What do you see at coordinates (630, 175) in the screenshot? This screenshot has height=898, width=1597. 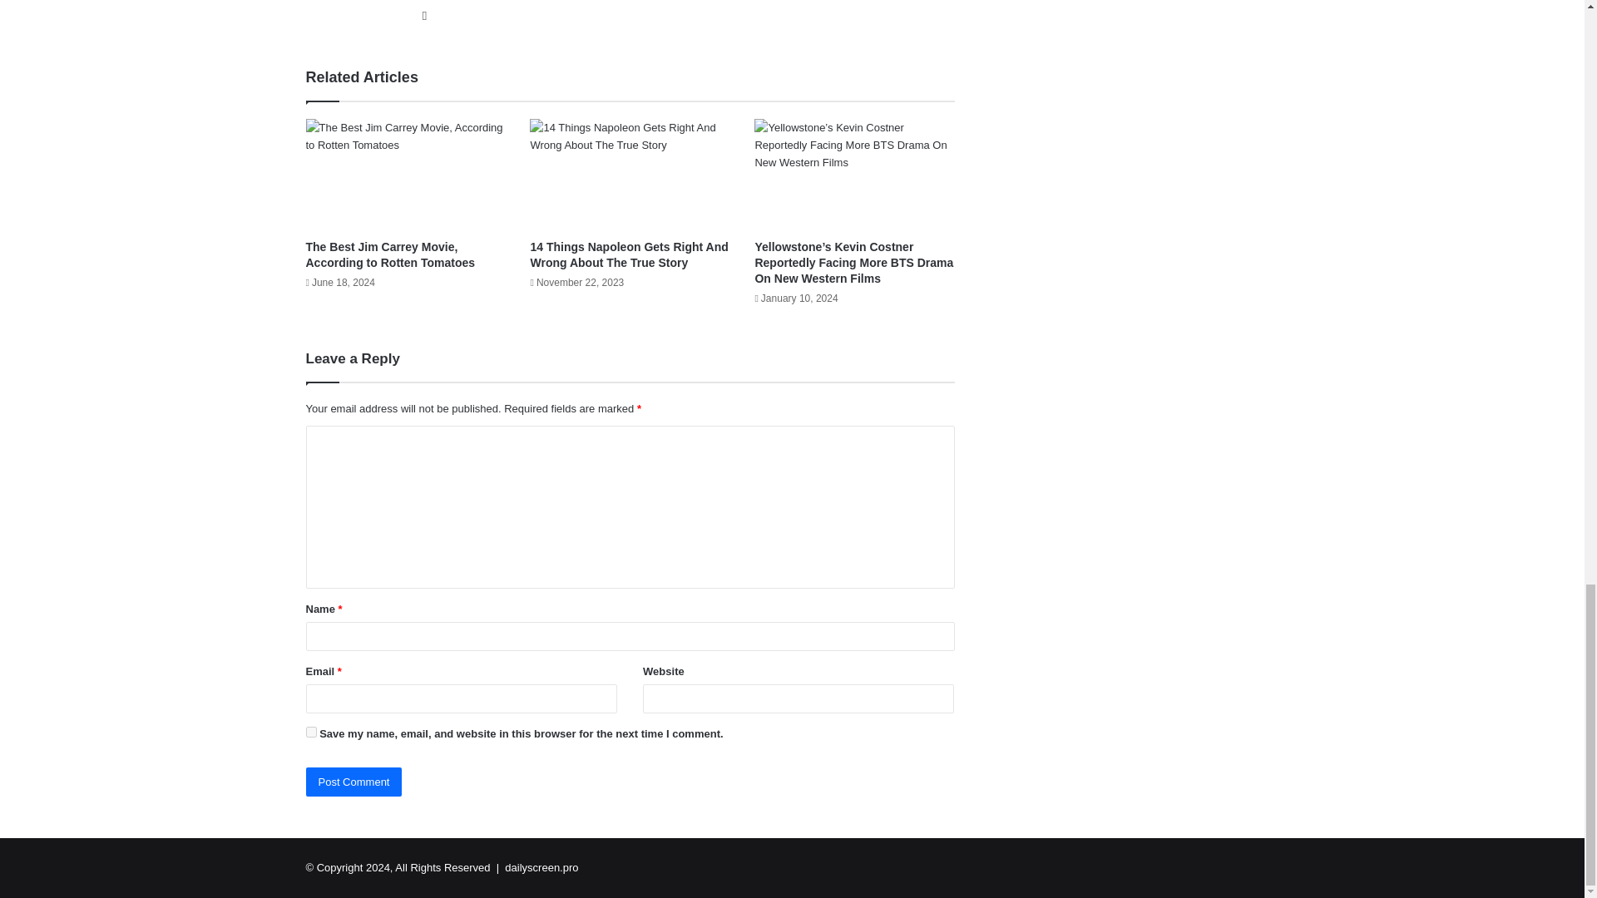 I see `14 Things Napoleon Gets Right And Wrong About The True Story` at bounding box center [630, 175].